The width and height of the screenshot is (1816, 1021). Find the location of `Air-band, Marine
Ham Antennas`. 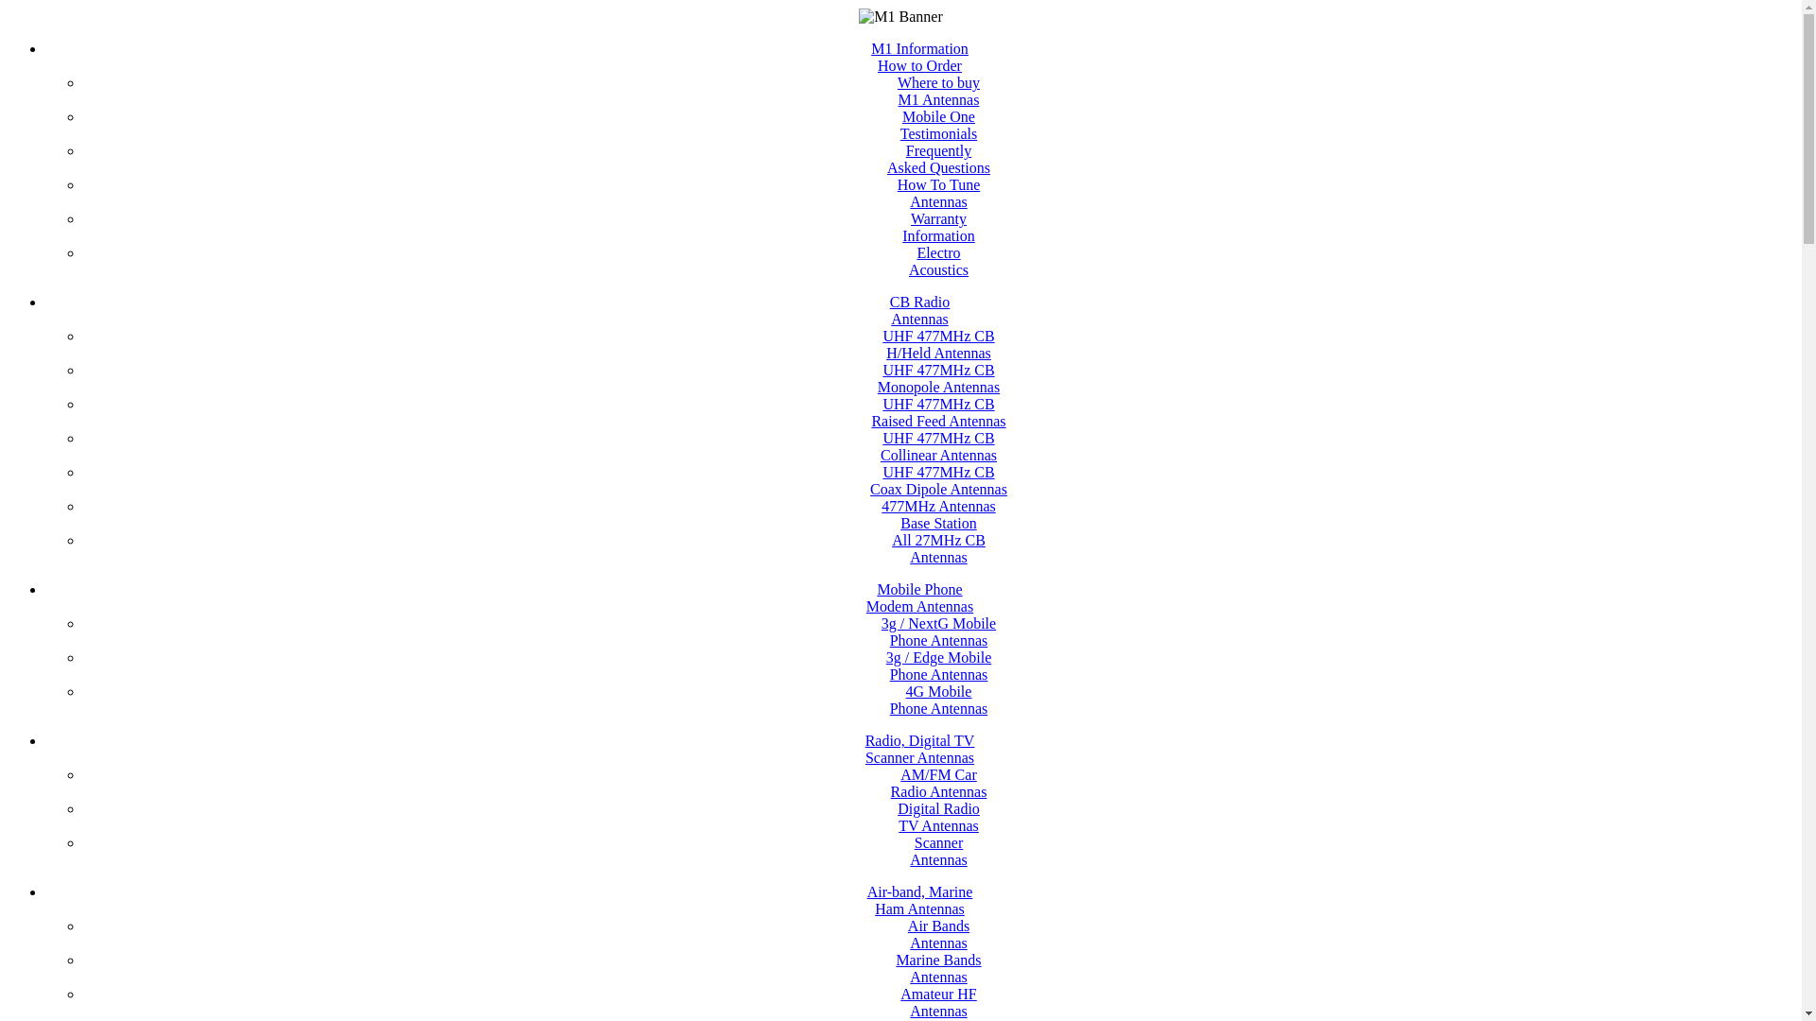

Air-band, Marine
Ham Antennas is located at coordinates (920, 900).